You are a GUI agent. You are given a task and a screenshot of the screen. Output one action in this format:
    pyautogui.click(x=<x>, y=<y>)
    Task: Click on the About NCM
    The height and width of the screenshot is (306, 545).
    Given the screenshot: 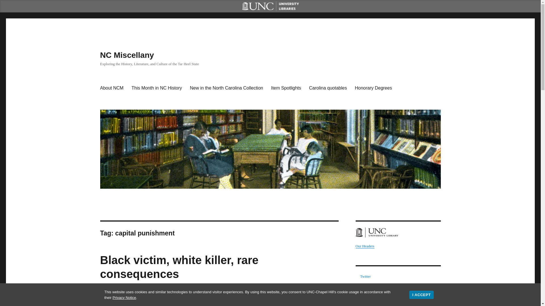 What is the action you would take?
    pyautogui.click(x=112, y=88)
    